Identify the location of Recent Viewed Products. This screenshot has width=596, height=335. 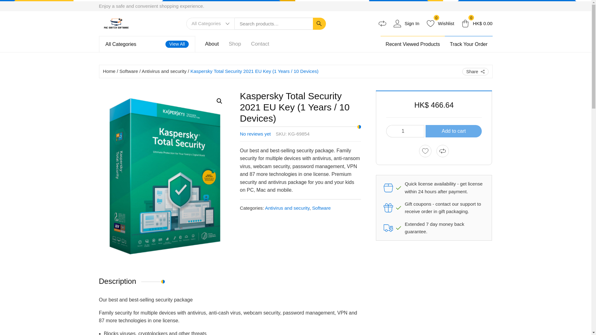
(129, 71).